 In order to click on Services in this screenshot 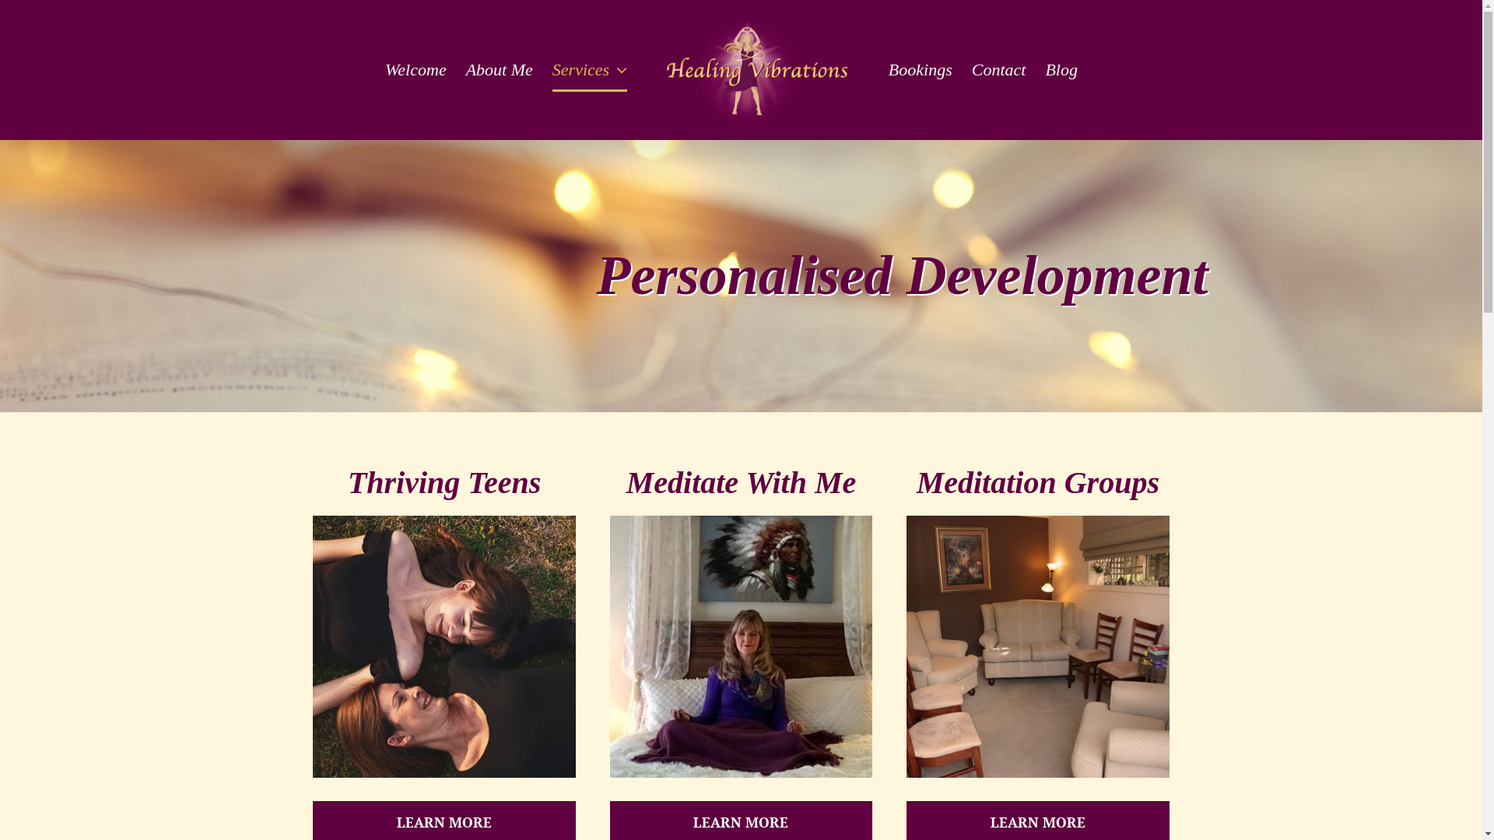, I will do `click(590, 70)`.